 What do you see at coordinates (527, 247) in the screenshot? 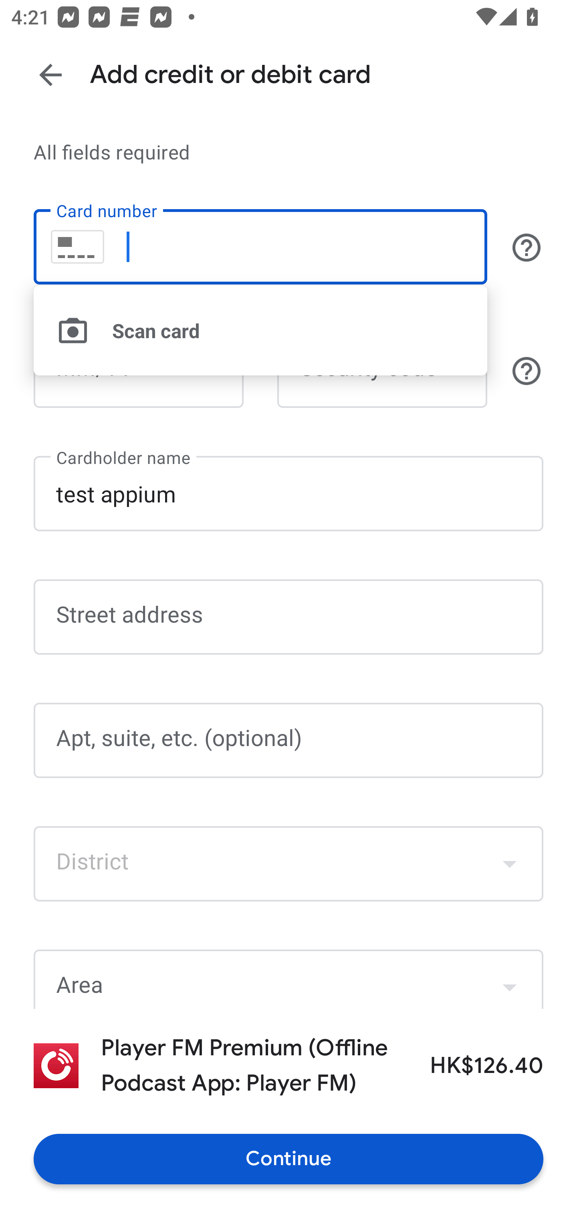
I see `Button, shows cards that are accepted for payment` at bounding box center [527, 247].